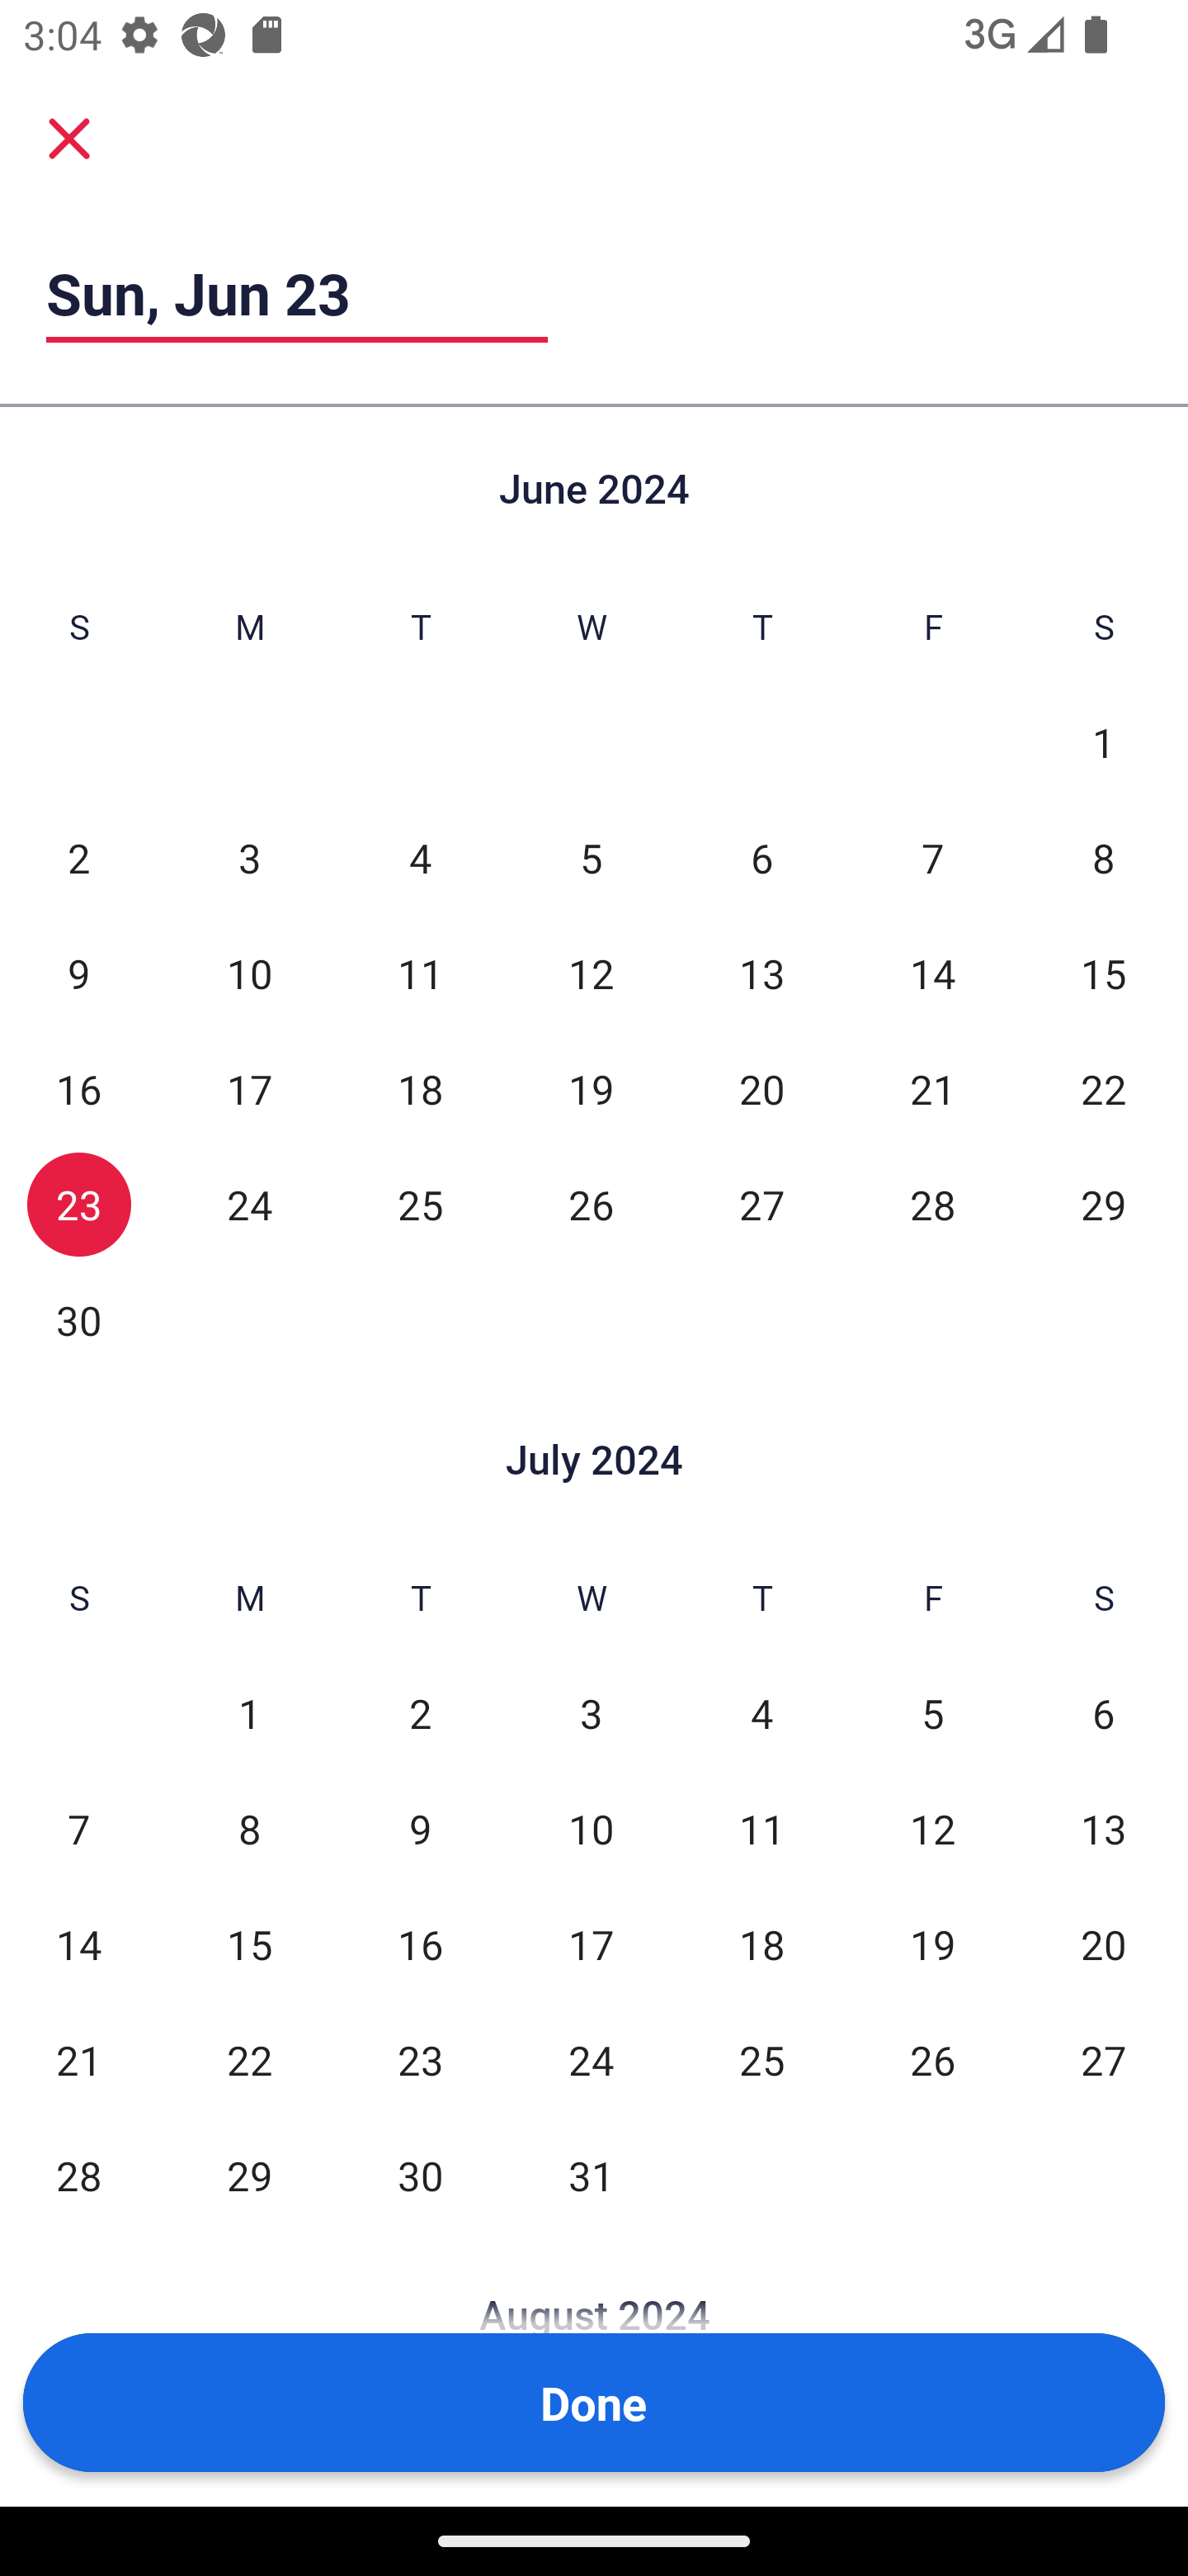 Image resolution: width=1188 pixels, height=2576 pixels. What do you see at coordinates (249, 1088) in the screenshot?
I see `17 Mon, Jun 17, Not Selected` at bounding box center [249, 1088].